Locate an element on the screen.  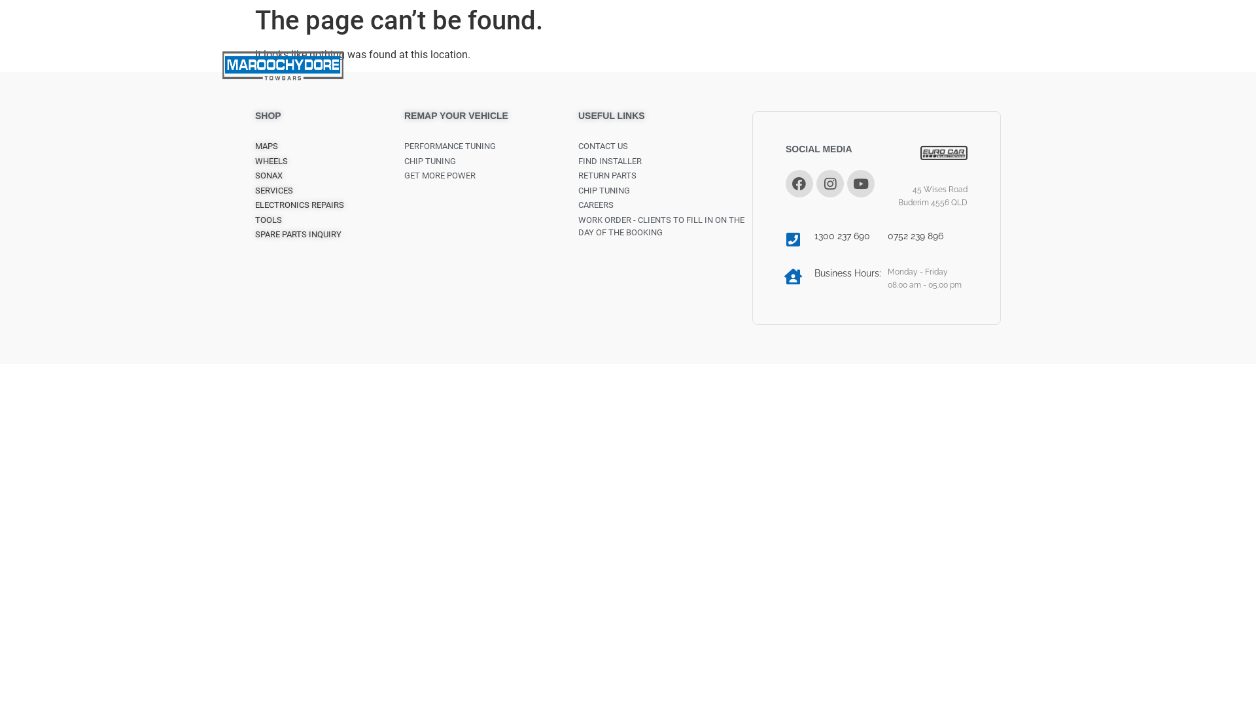
TOWBAR is located at coordinates (391, 65).